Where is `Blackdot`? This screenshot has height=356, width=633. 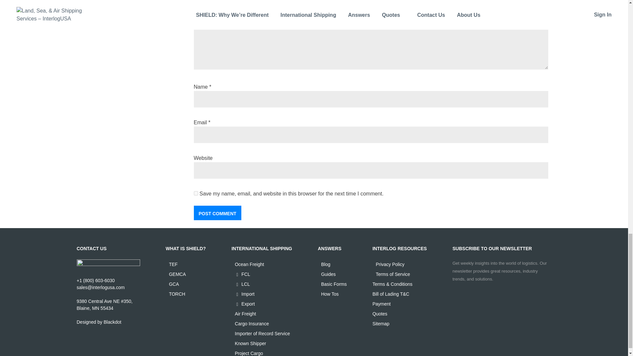 Blackdot is located at coordinates (112, 322).